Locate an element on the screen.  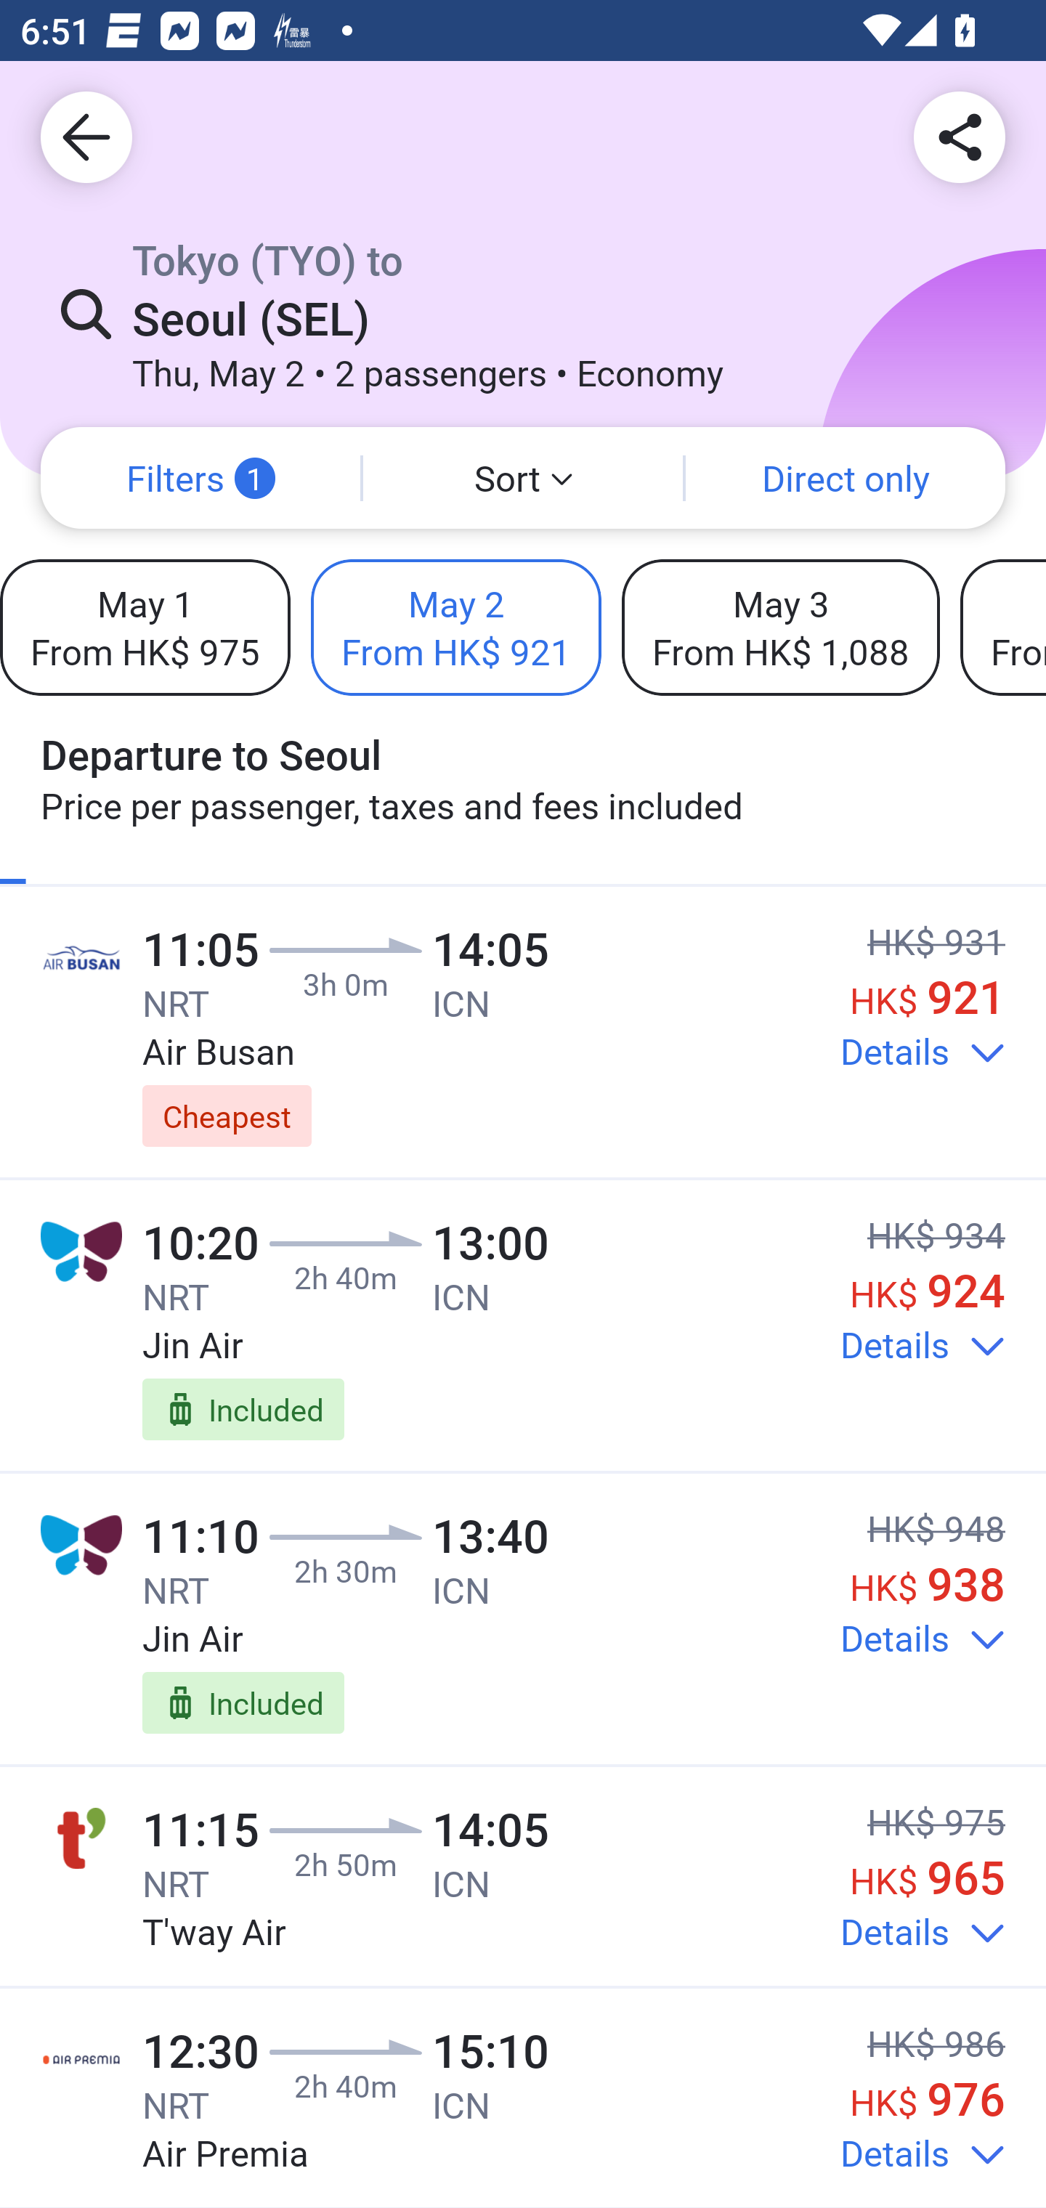
May 3 From HK$ 1,088 is located at coordinates (780, 627).